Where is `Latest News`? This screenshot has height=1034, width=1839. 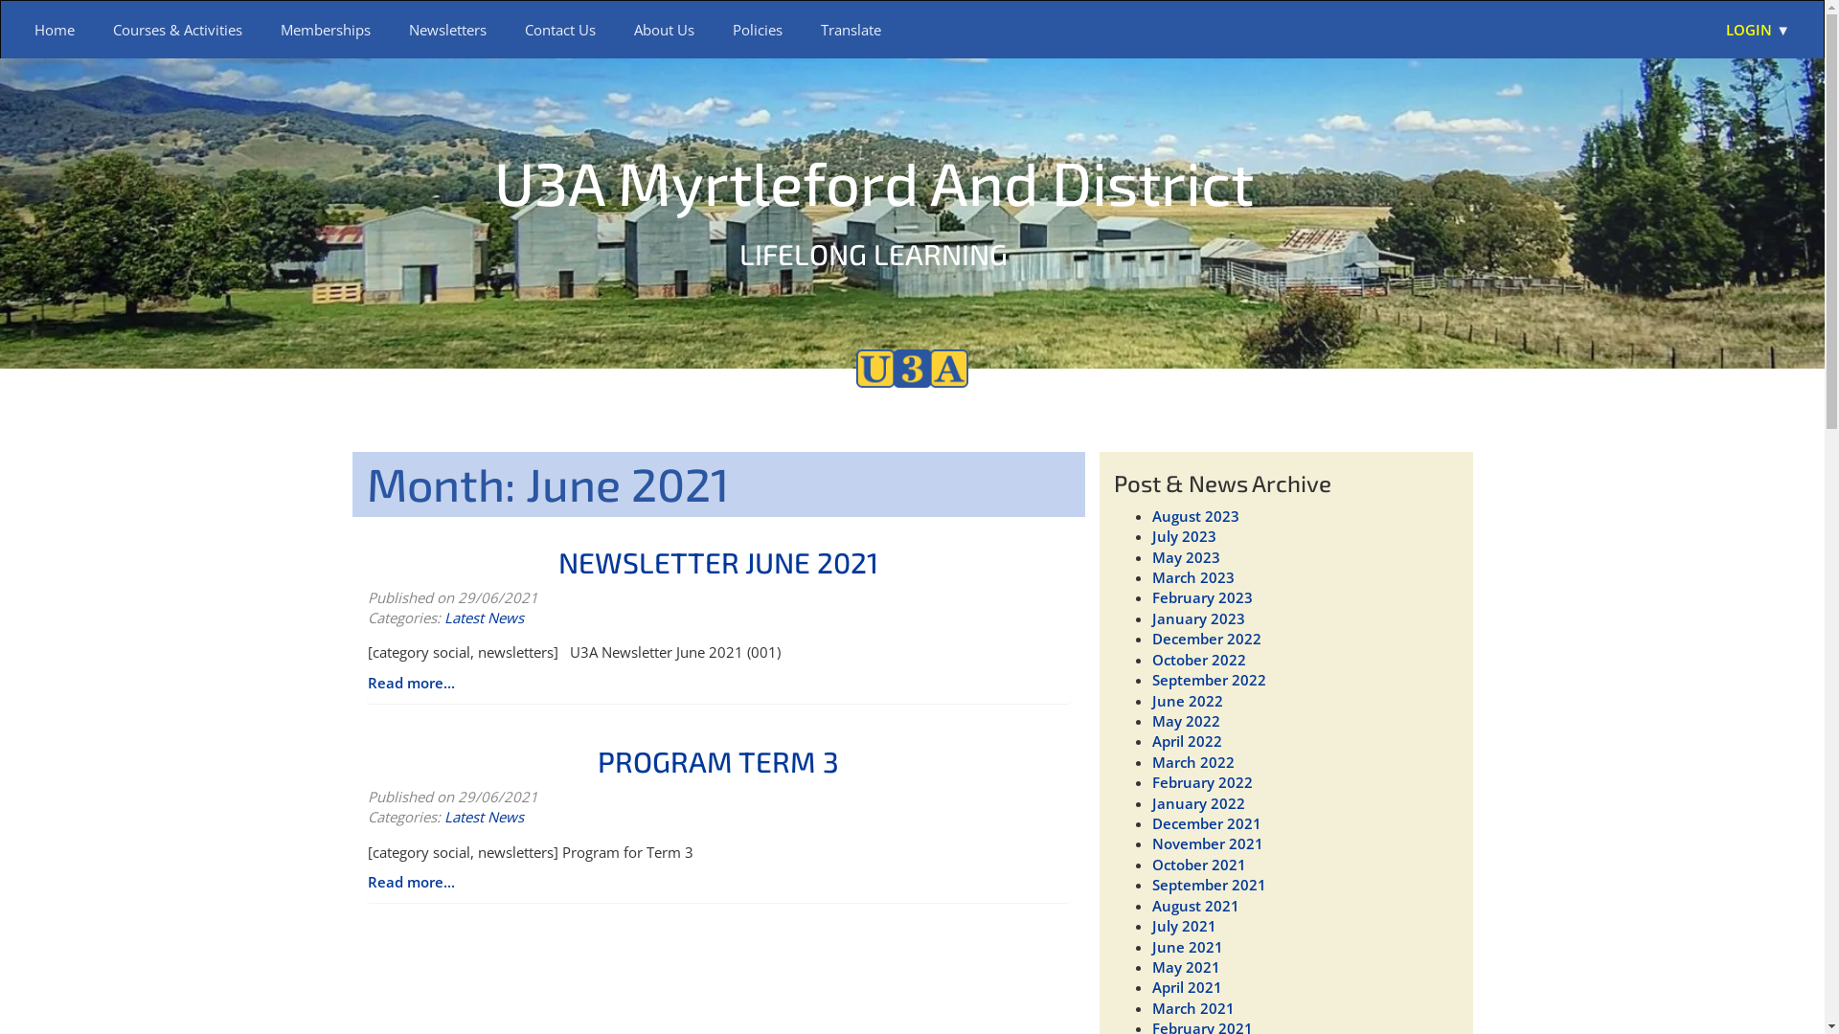
Latest News is located at coordinates (485, 817).